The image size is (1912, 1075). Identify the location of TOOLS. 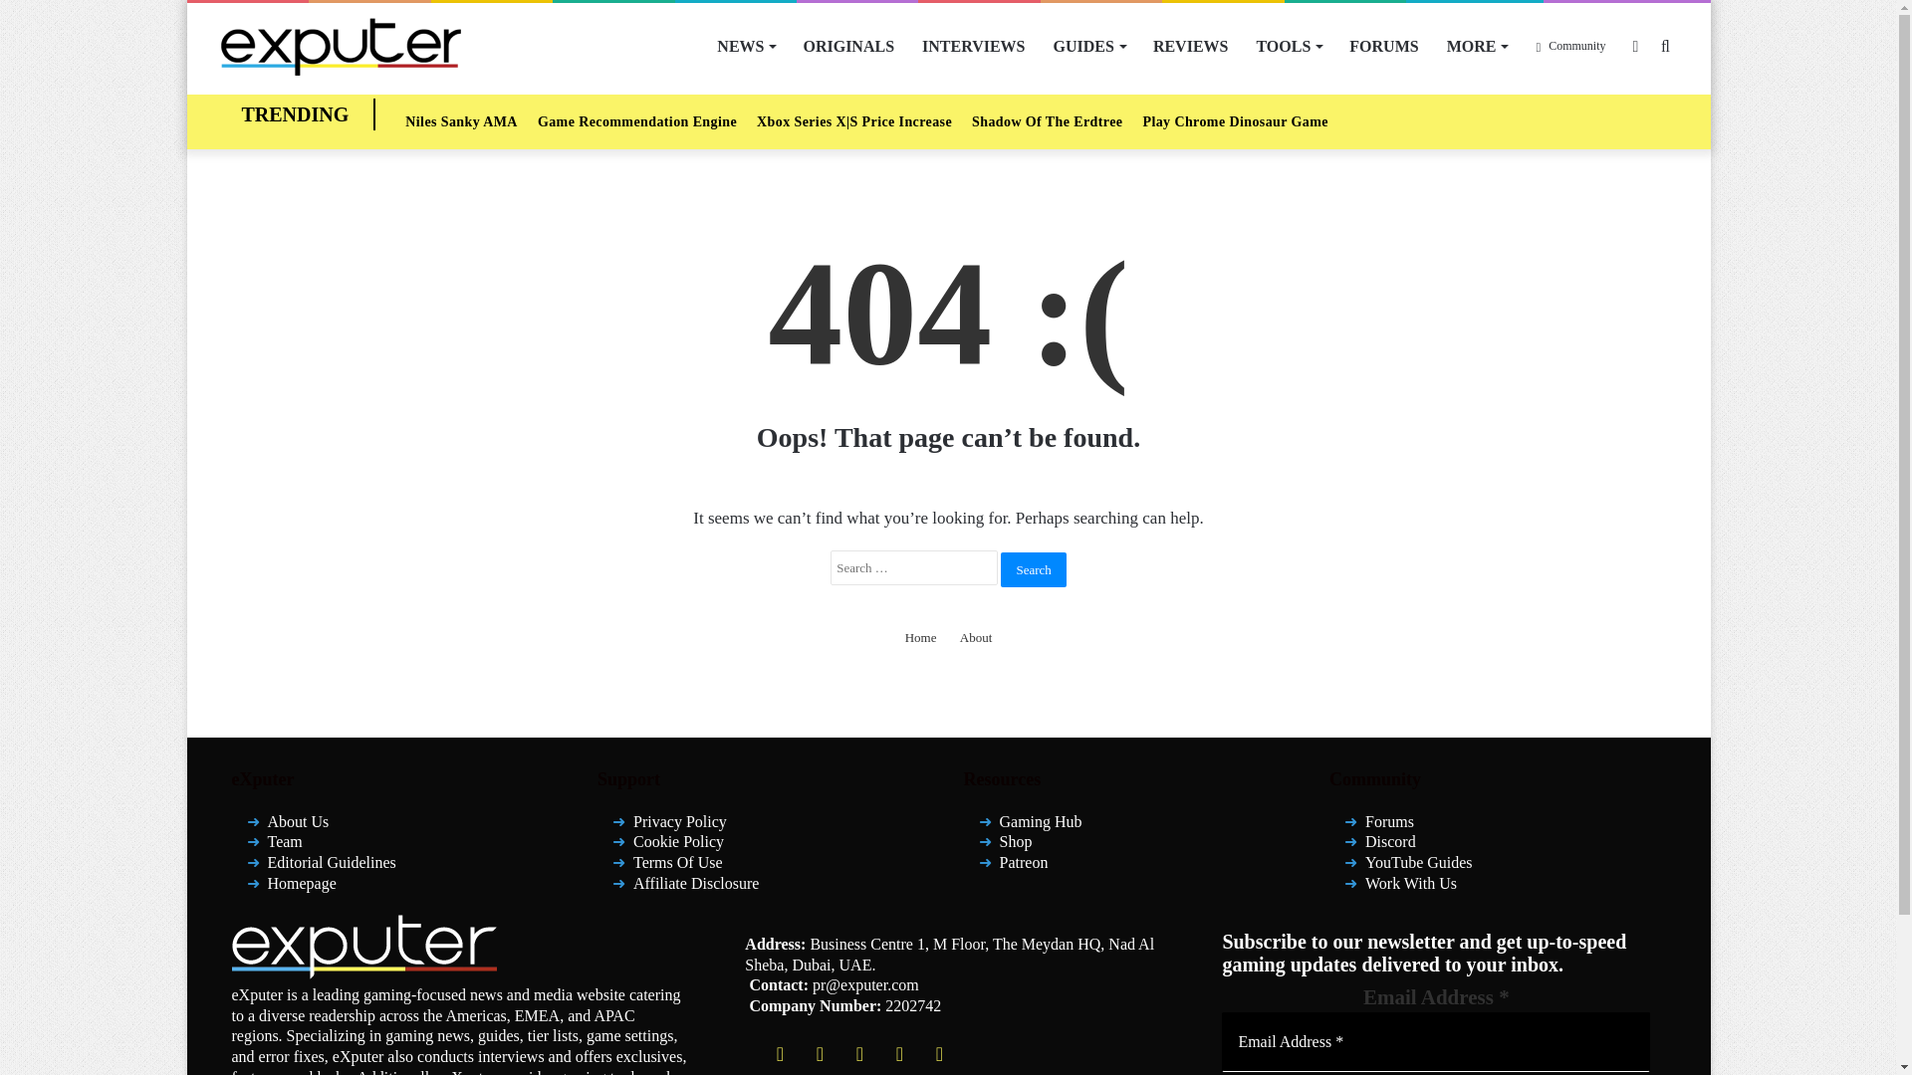
(1288, 46).